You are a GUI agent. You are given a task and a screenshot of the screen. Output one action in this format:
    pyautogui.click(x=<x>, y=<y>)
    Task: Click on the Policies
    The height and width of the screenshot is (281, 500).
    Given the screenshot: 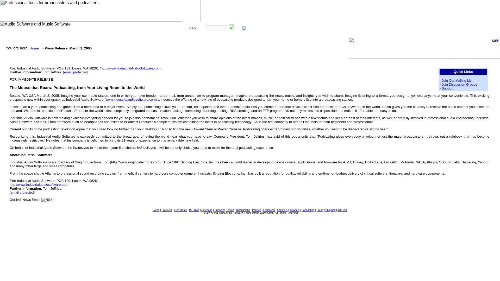 What is the action you would take?
    pyautogui.click(x=256, y=210)
    